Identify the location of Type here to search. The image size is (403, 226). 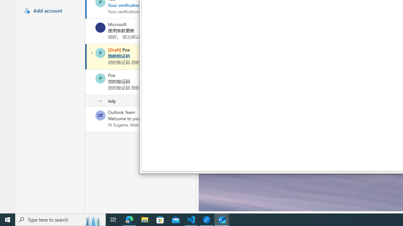
(60, 220).